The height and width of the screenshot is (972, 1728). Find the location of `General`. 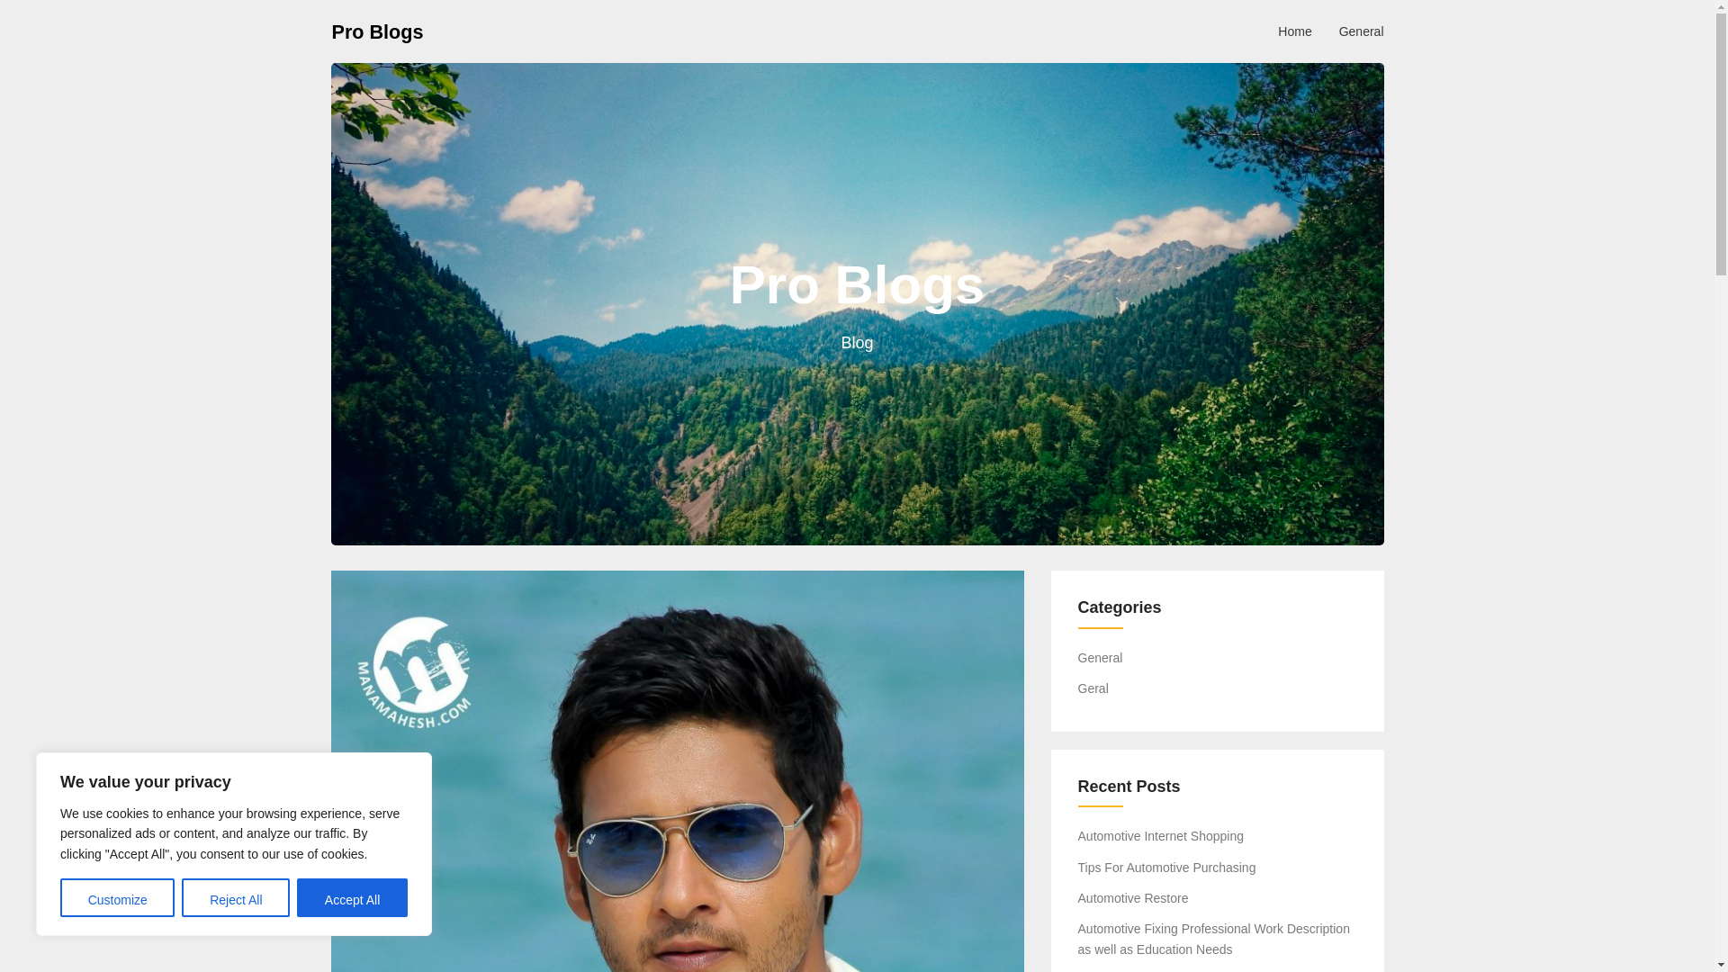

General is located at coordinates (1361, 31).